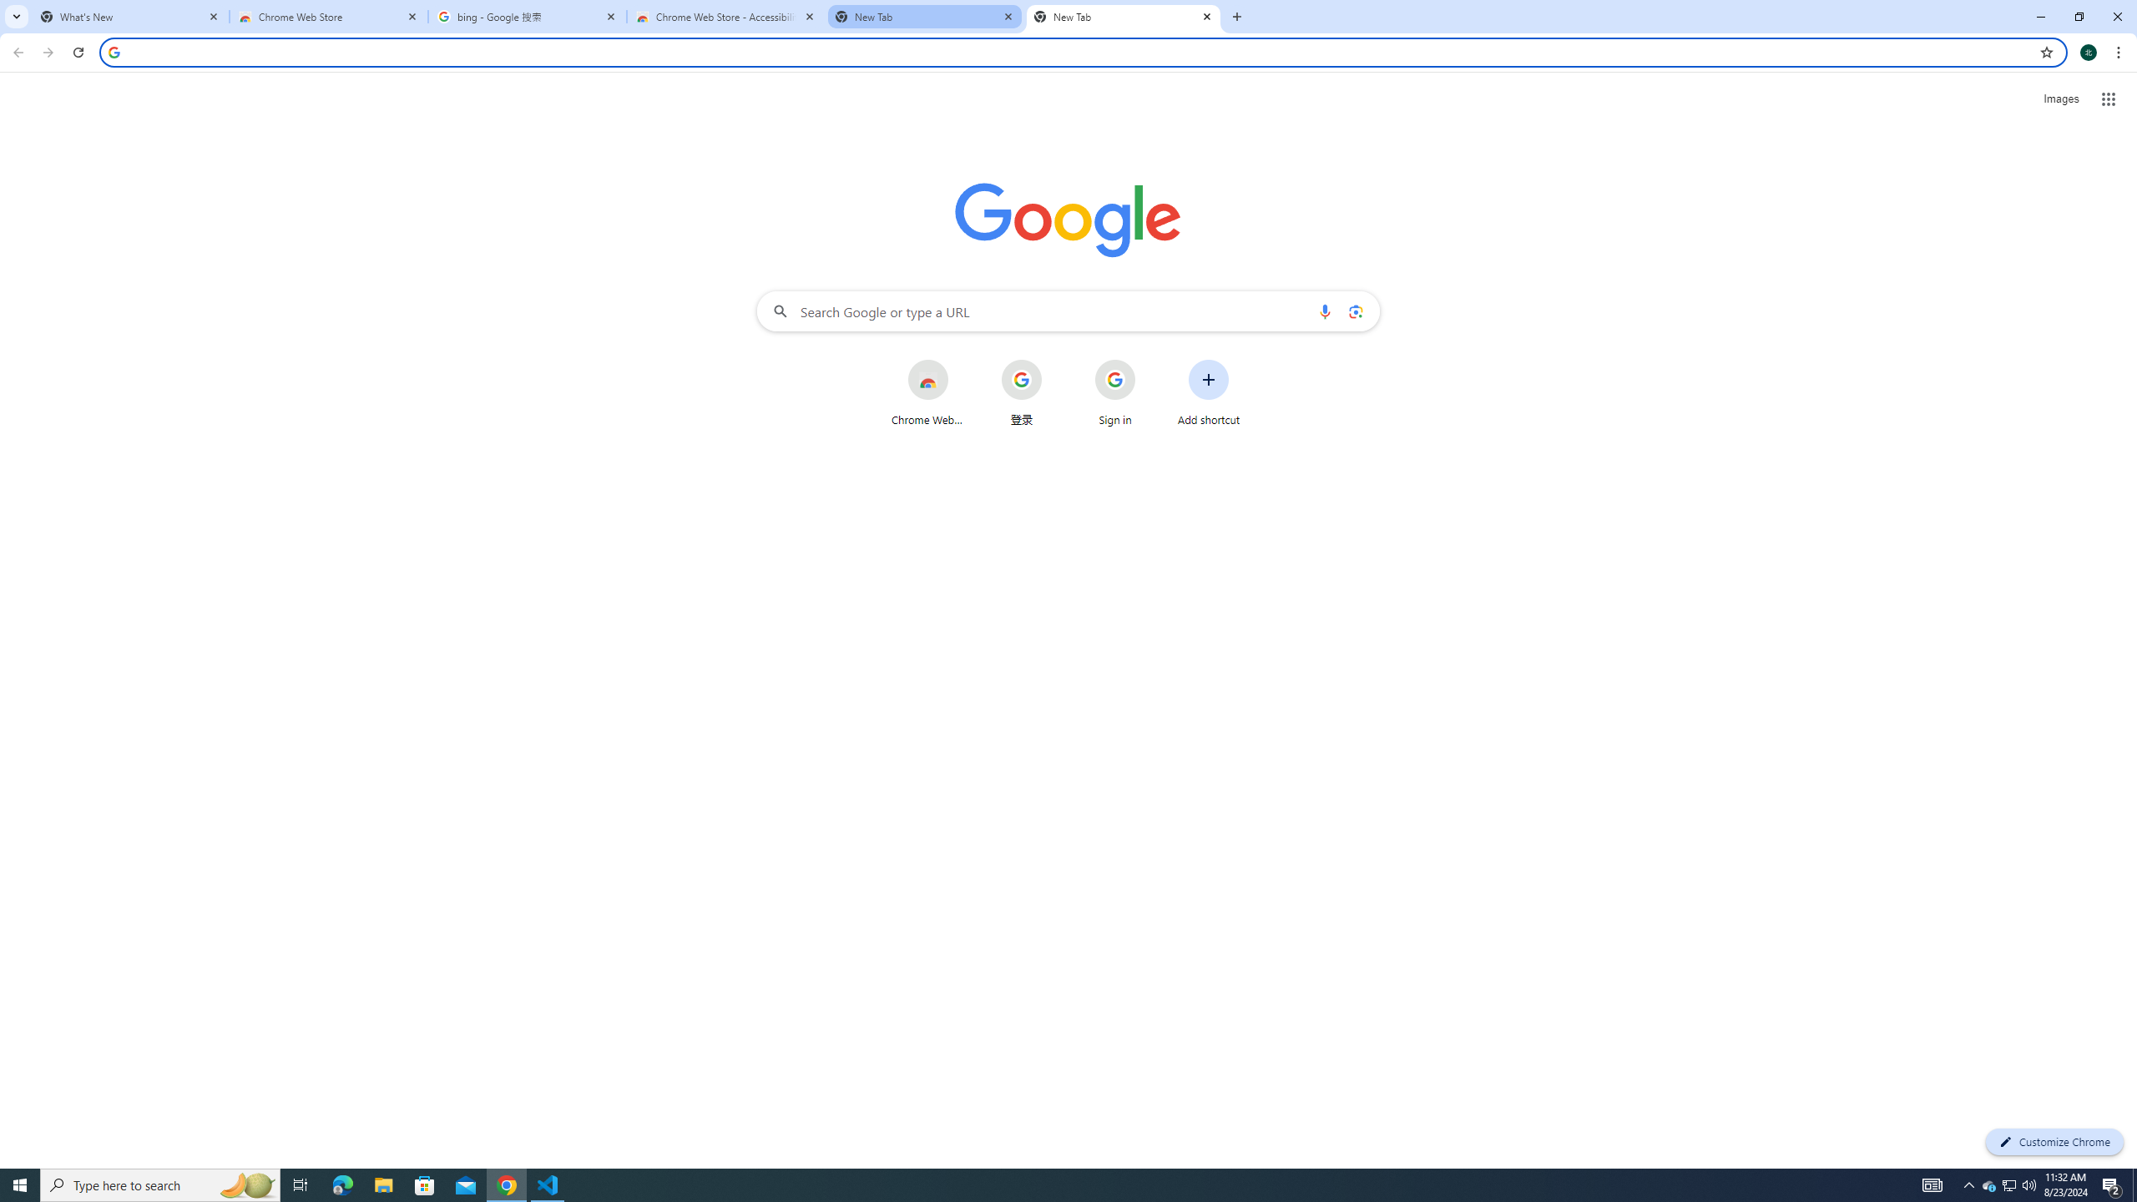 The width and height of the screenshot is (2137, 1202). Describe the element at coordinates (329, 17) in the screenshot. I see `Chrome Web Store` at that location.